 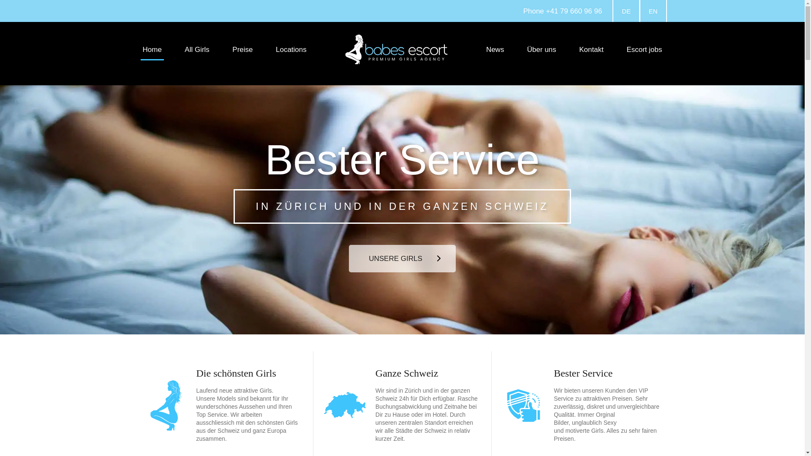 What do you see at coordinates (591, 50) in the screenshot?
I see `Kontakt` at bounding box center [591, 50].